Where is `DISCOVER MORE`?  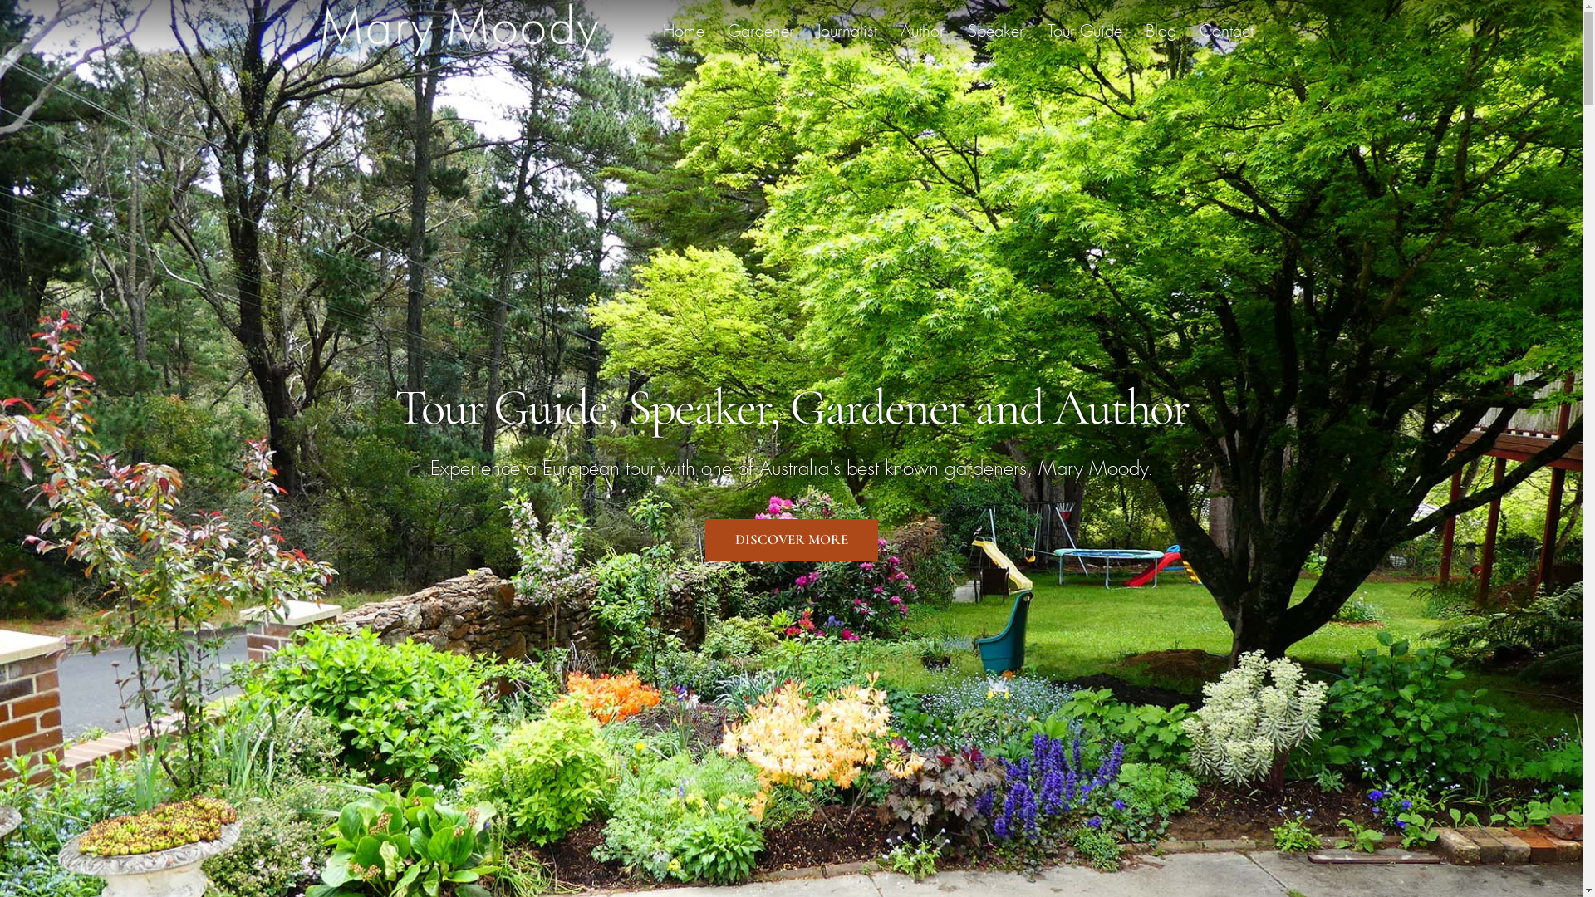
DISCOVER MORE is located at coordinates (791, 540).